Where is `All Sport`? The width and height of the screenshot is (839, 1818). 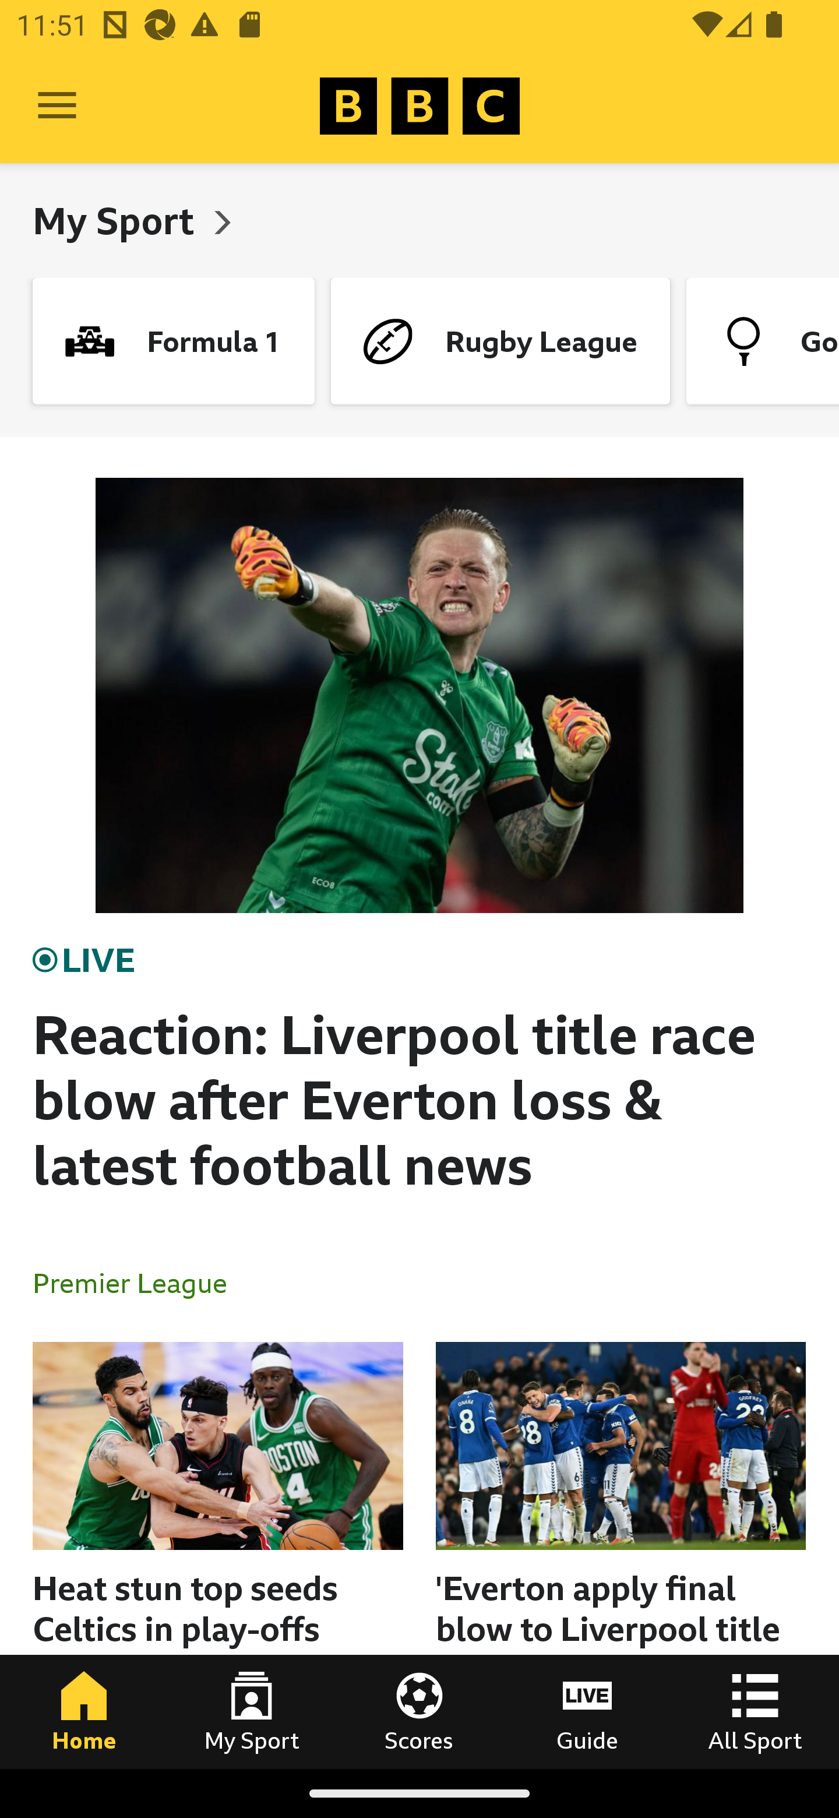
All Sport is located at coordinates (755, 1711).